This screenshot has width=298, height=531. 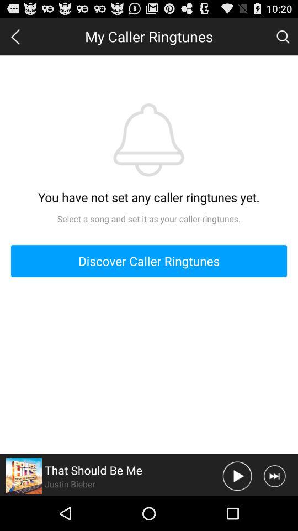 I want to click on skip to the next, so click(x=275, y=476).